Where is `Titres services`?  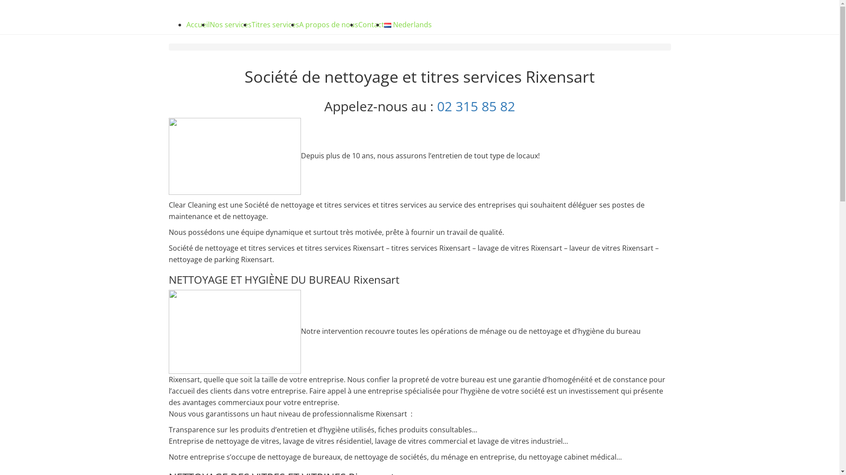
Titres services is located at coordinates (275, 25).